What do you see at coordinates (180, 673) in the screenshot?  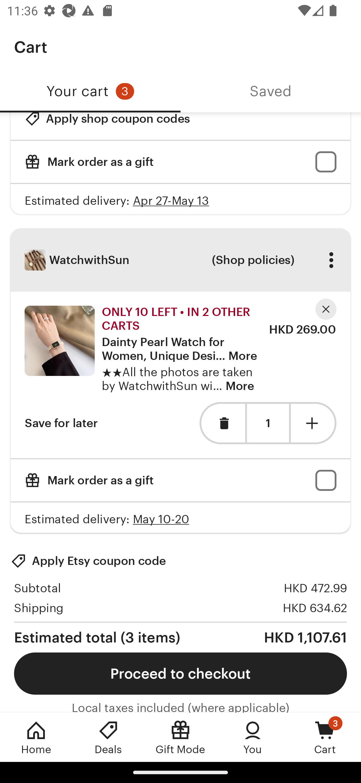 I see `Proceed to checkout` at bounding box center [180, 673].